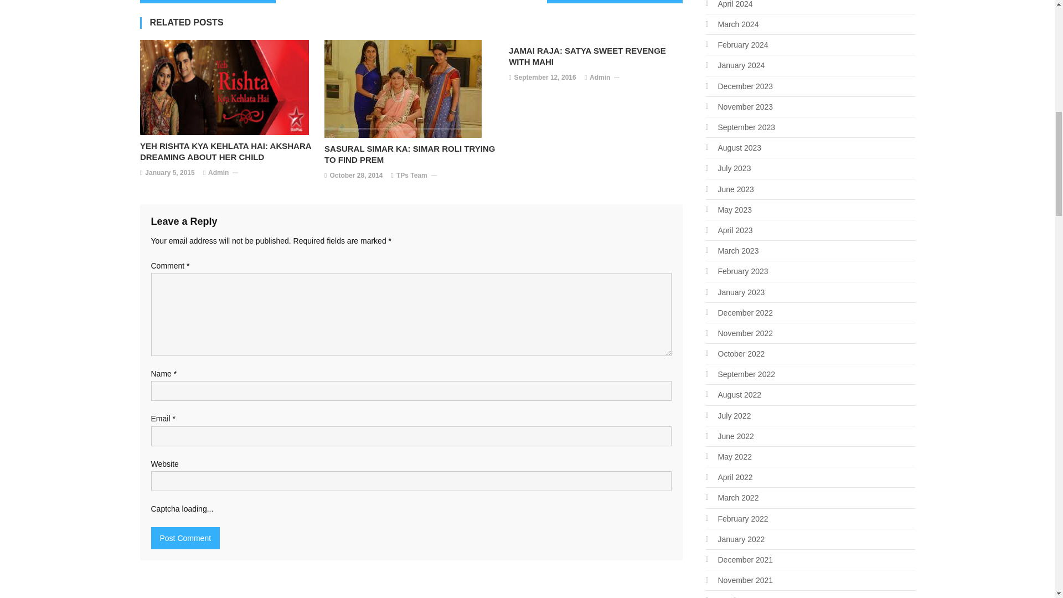 The image size is (1063, 598). What do you see at coordinates (169, 173) in the screenshot?
I see `January 5, 2015` at bounding box center [169, 173].